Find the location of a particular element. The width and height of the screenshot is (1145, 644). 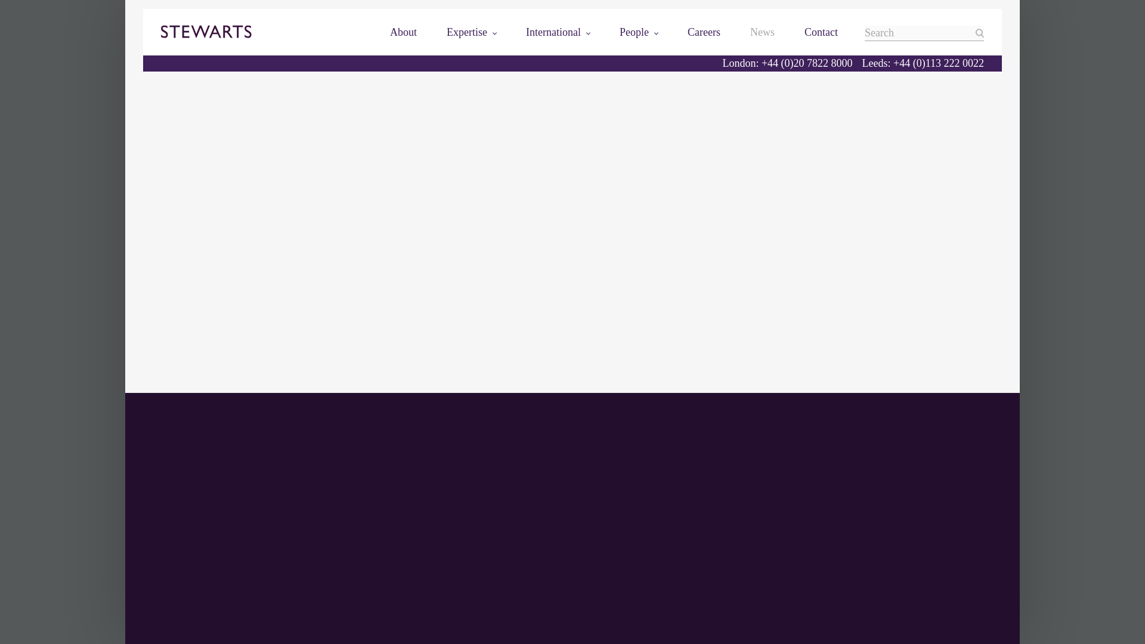

About is located at coordinates (403, 32).